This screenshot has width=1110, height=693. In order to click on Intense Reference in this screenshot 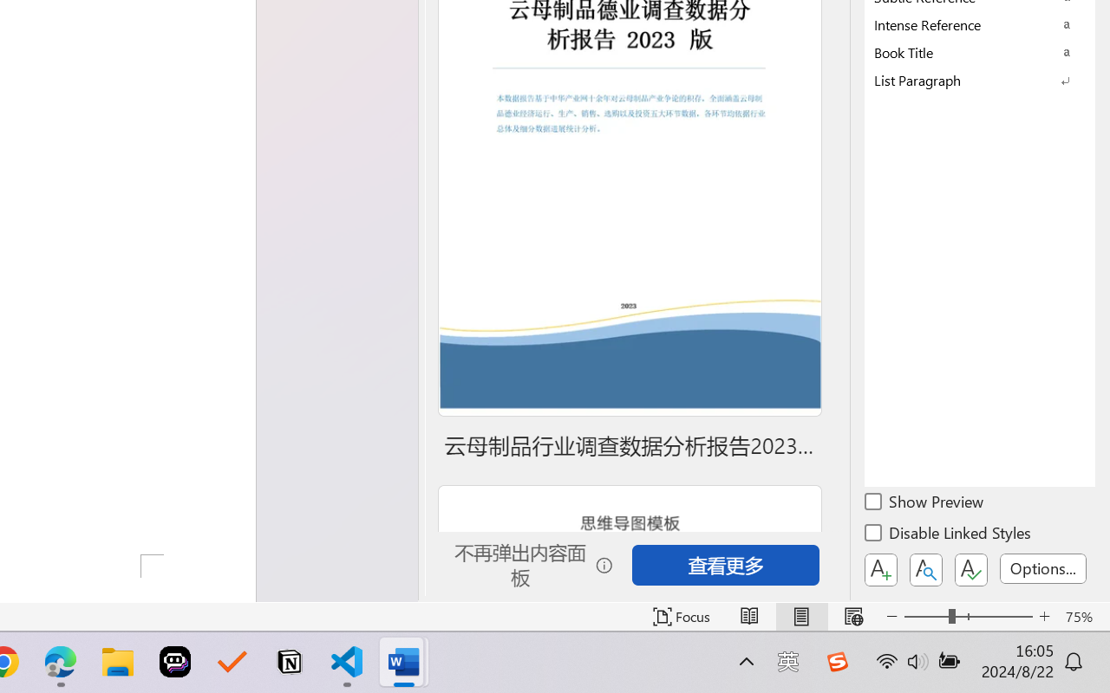, I will do `click(980, 24)`.